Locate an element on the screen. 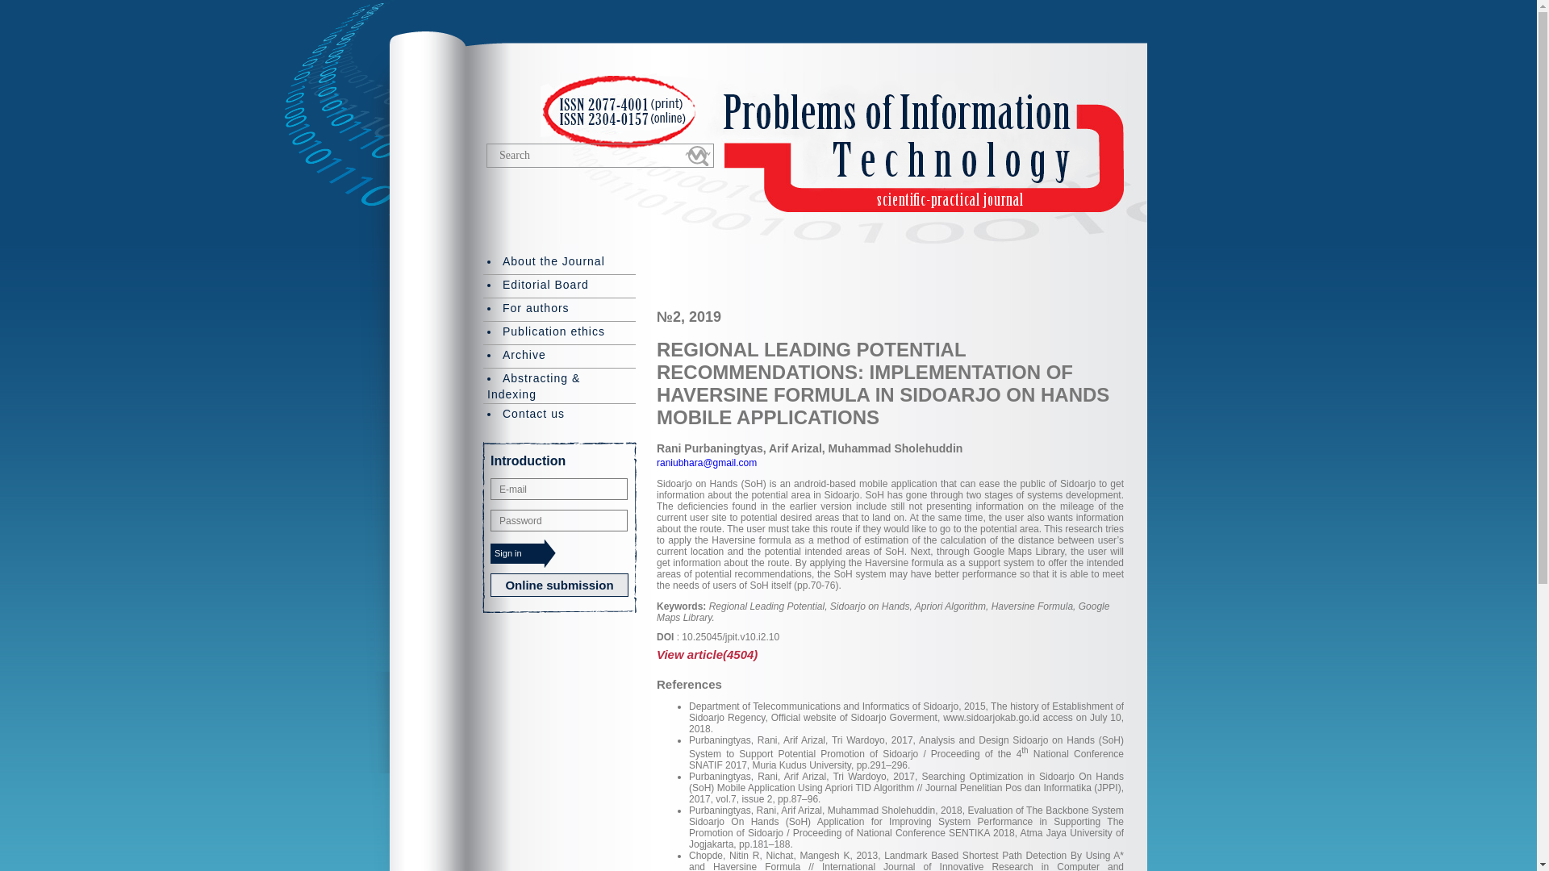  Publication ethics is located at coordinates (560, 332).